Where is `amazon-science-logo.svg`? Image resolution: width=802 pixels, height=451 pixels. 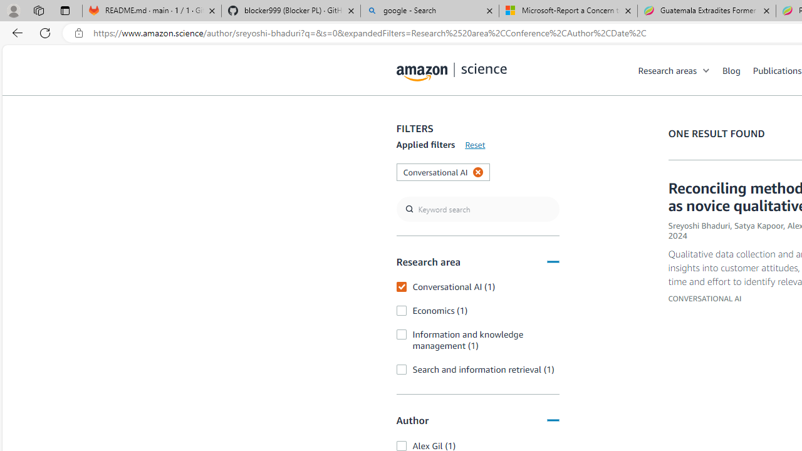 amazon-science-logo.svg is located at coordinates (452, 73).